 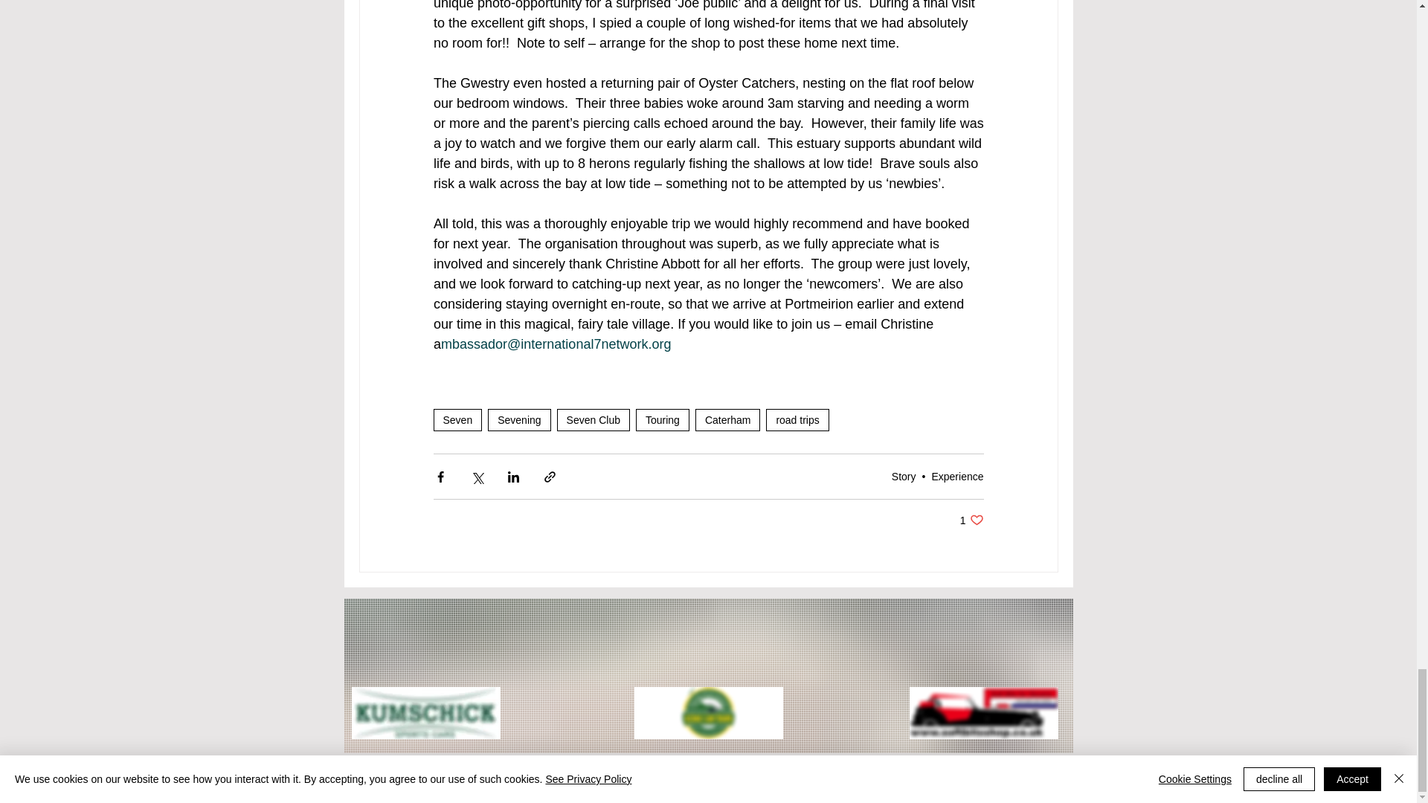 What do you see at coordinates (593, 419) in the screenshot?
I see `Seven Club` at bounding box center [593, 419].